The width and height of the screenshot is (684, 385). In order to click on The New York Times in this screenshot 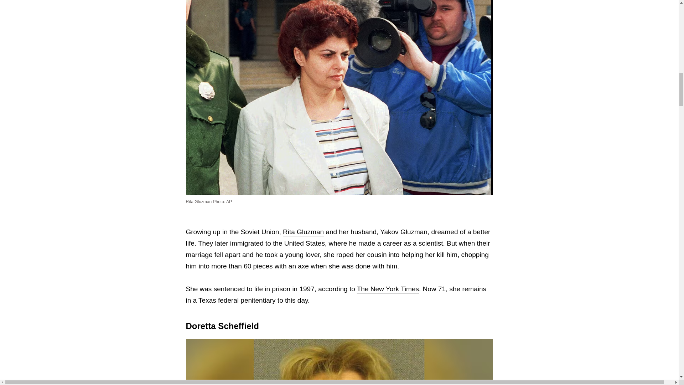, I will do `click(388, 289)`.